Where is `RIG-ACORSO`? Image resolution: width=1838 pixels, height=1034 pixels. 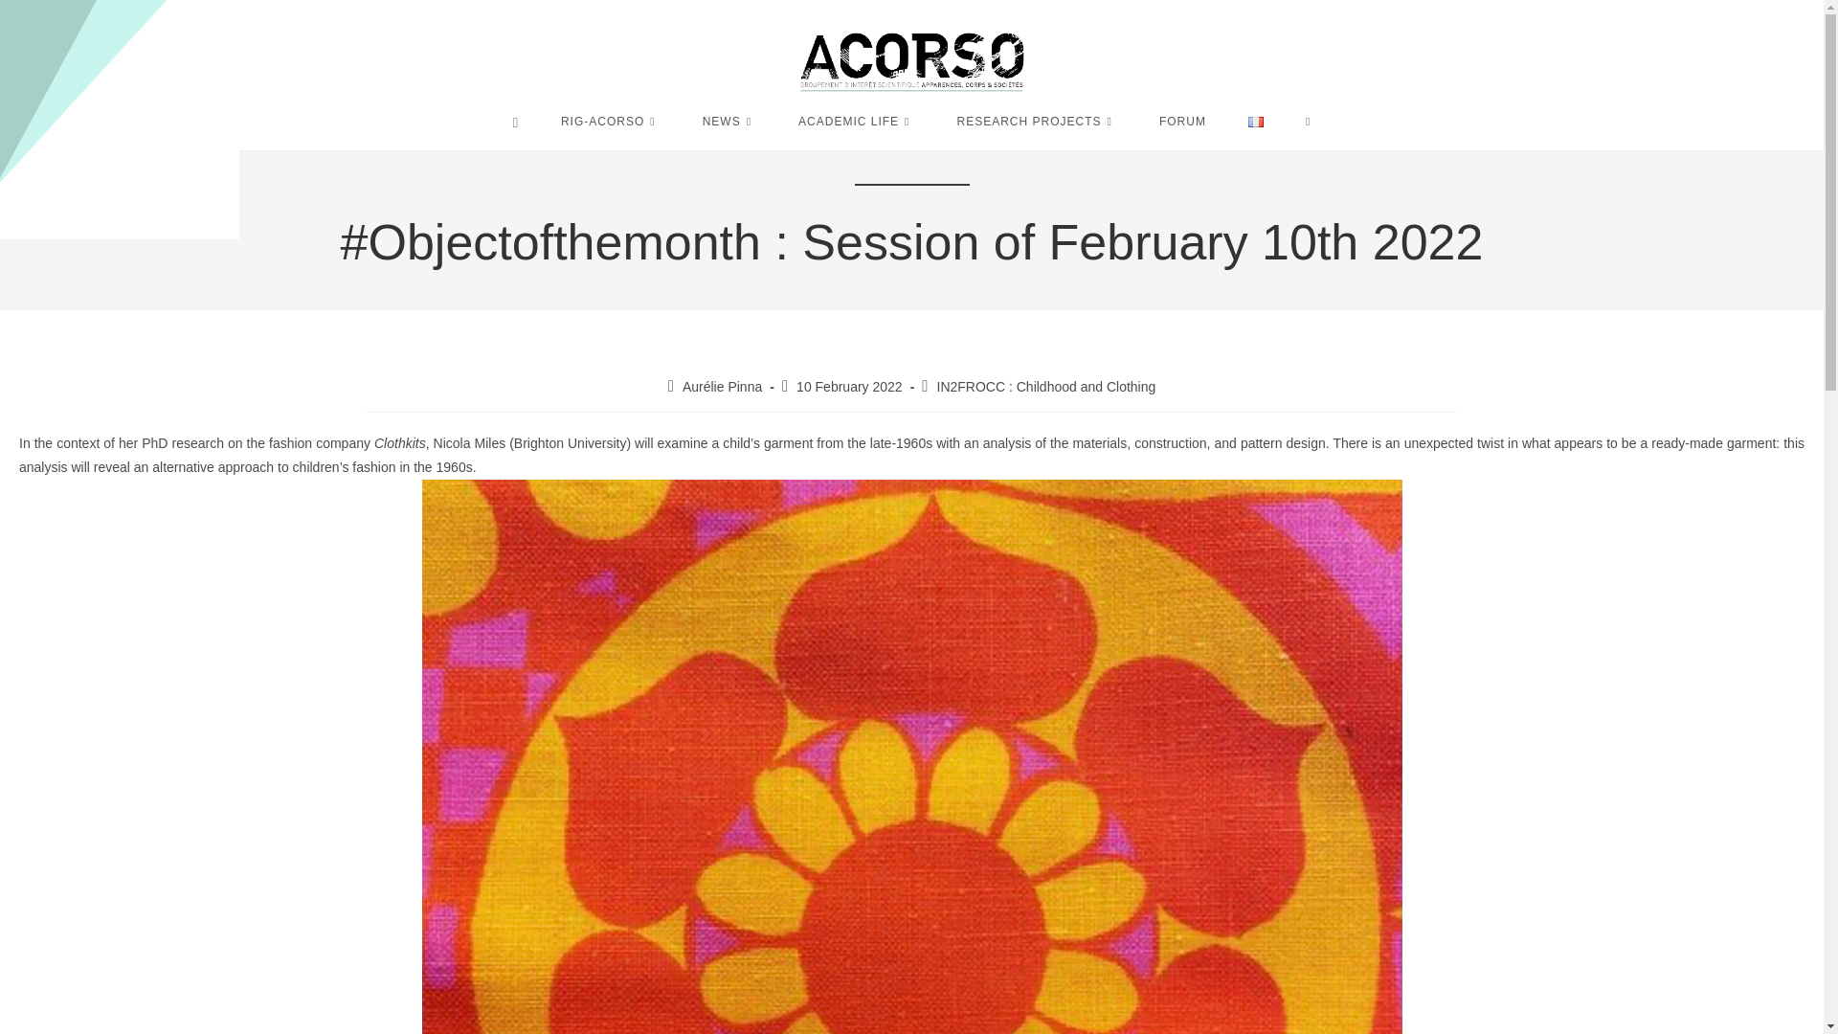
RIG-ACORSO is located at coordinates (611, 121).